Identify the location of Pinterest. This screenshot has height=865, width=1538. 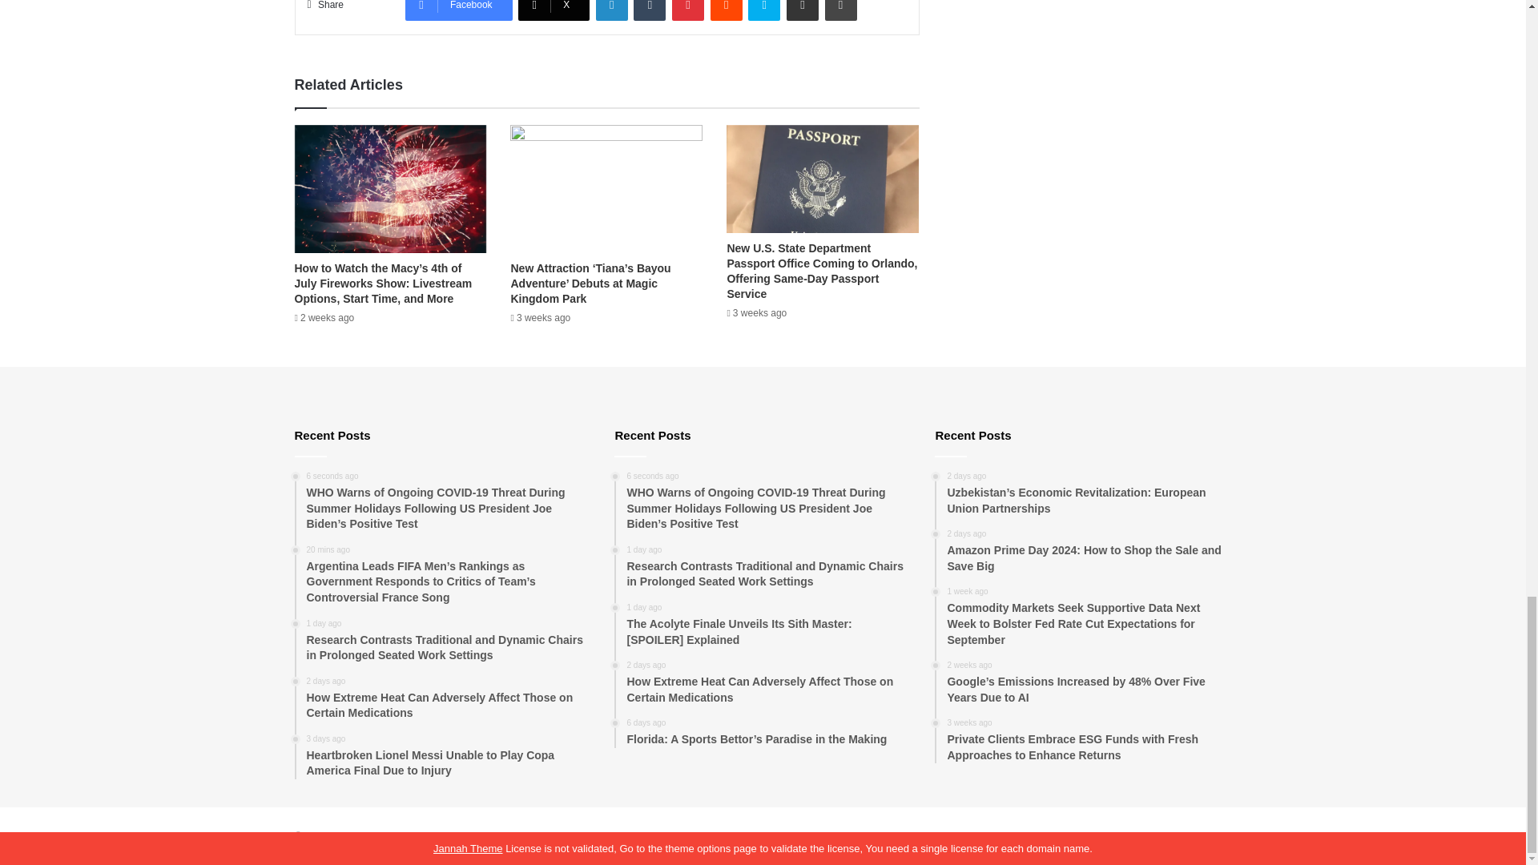
(688, 10).